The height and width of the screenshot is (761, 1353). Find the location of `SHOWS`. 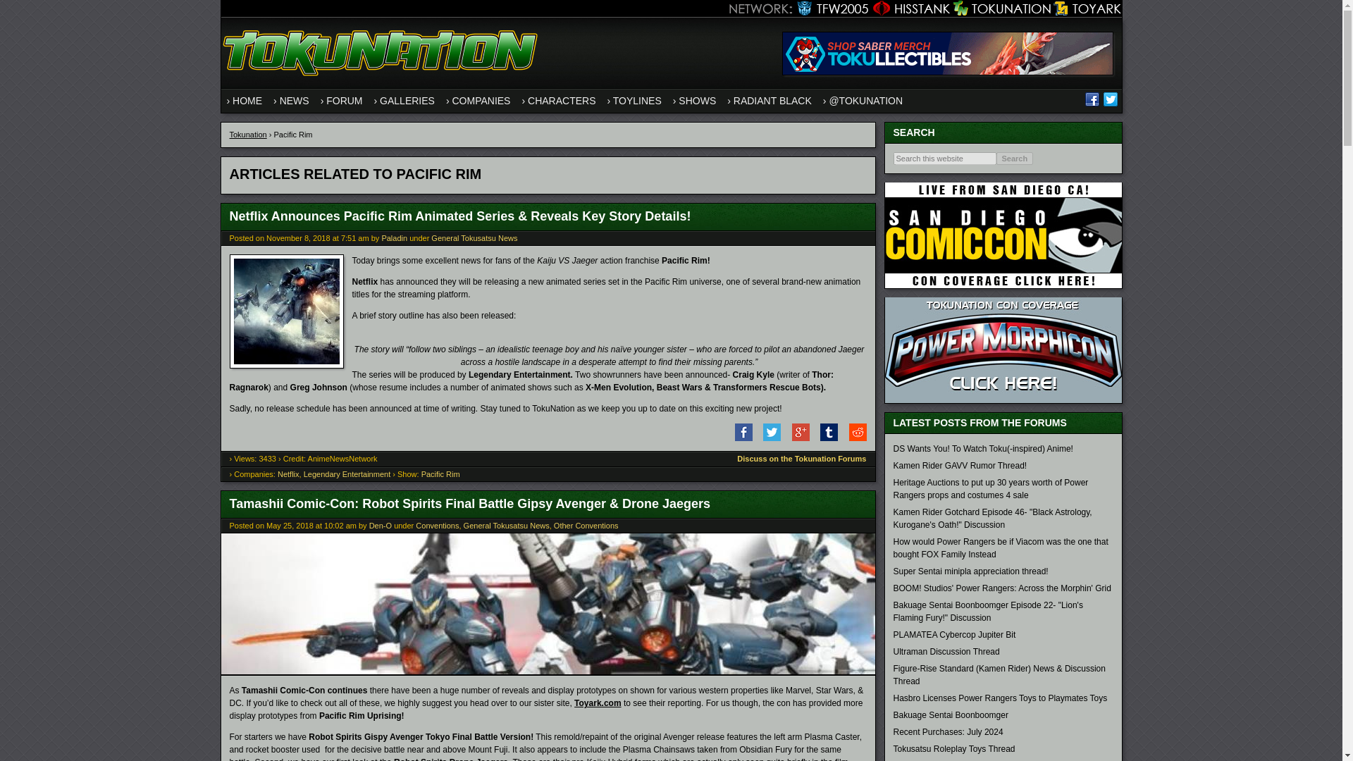

SHOWS is located at coordinates (693, 100).